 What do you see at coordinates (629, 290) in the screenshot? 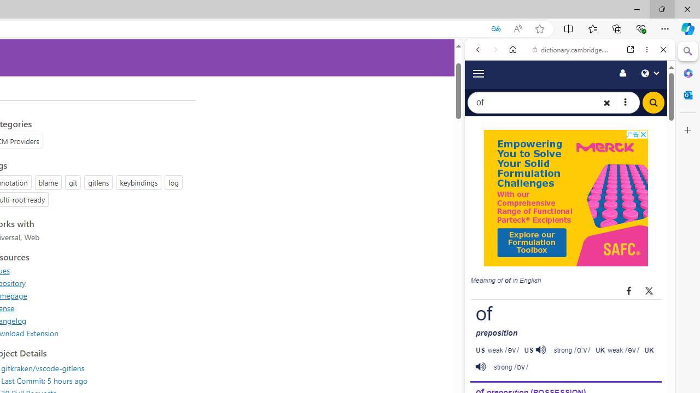
I see `Share on Facebook` at bounding box center [629, 290].